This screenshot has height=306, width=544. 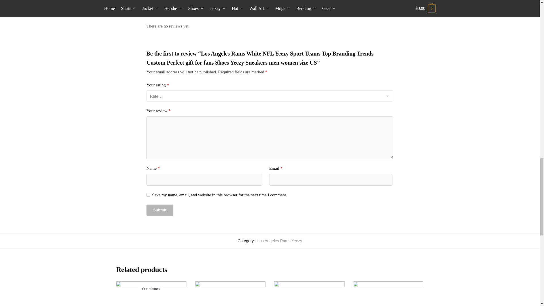 I want to click on yes, so click(x=148, y=195).